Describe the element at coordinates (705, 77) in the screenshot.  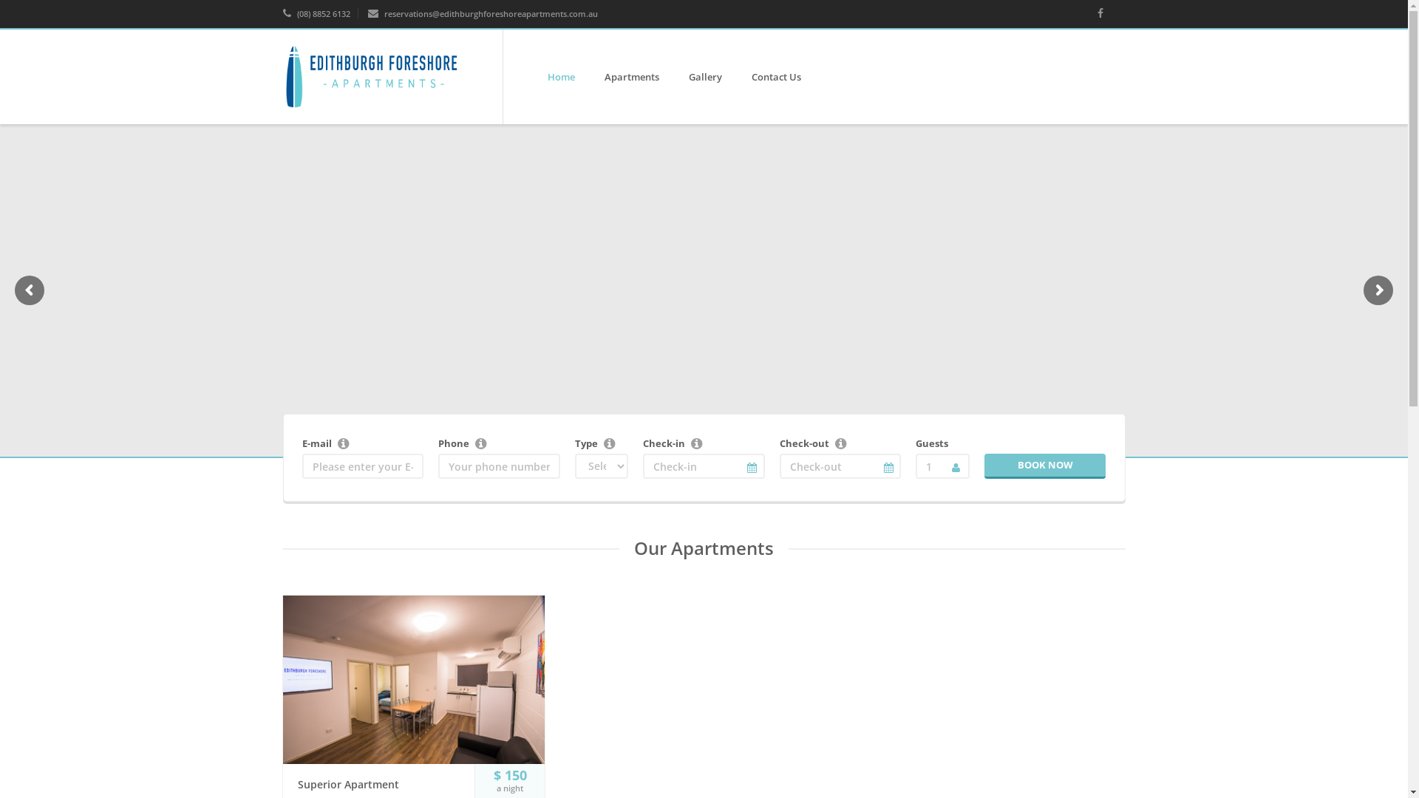
I see `Gallery` at that location.